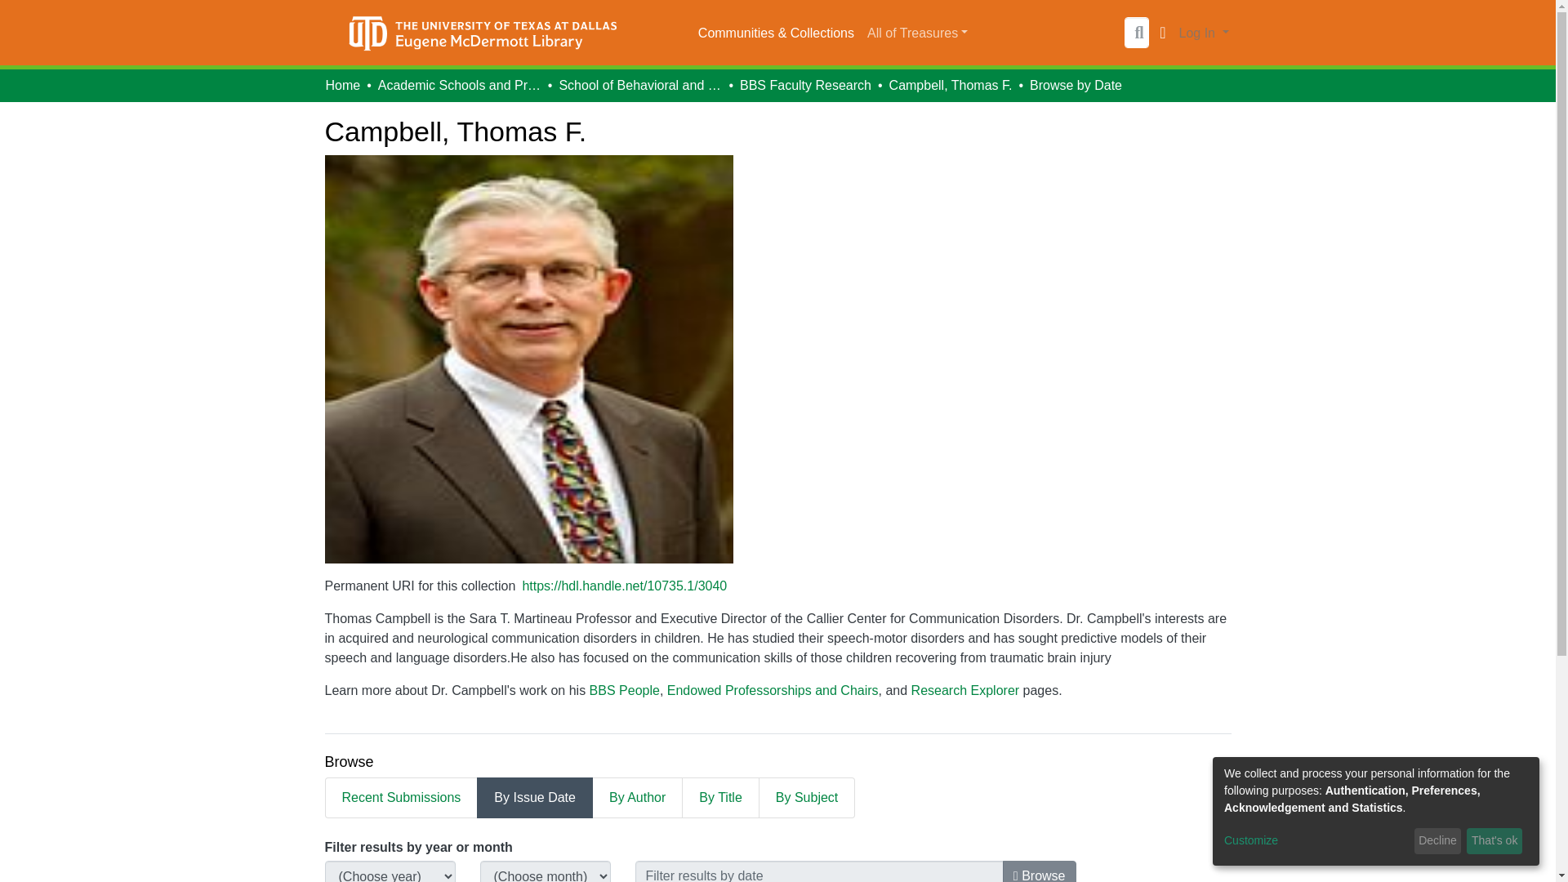 The image size is (1568, 882). Describe the element at coordinates (637, 797) in the screenshot. I see `By Author` at that location.